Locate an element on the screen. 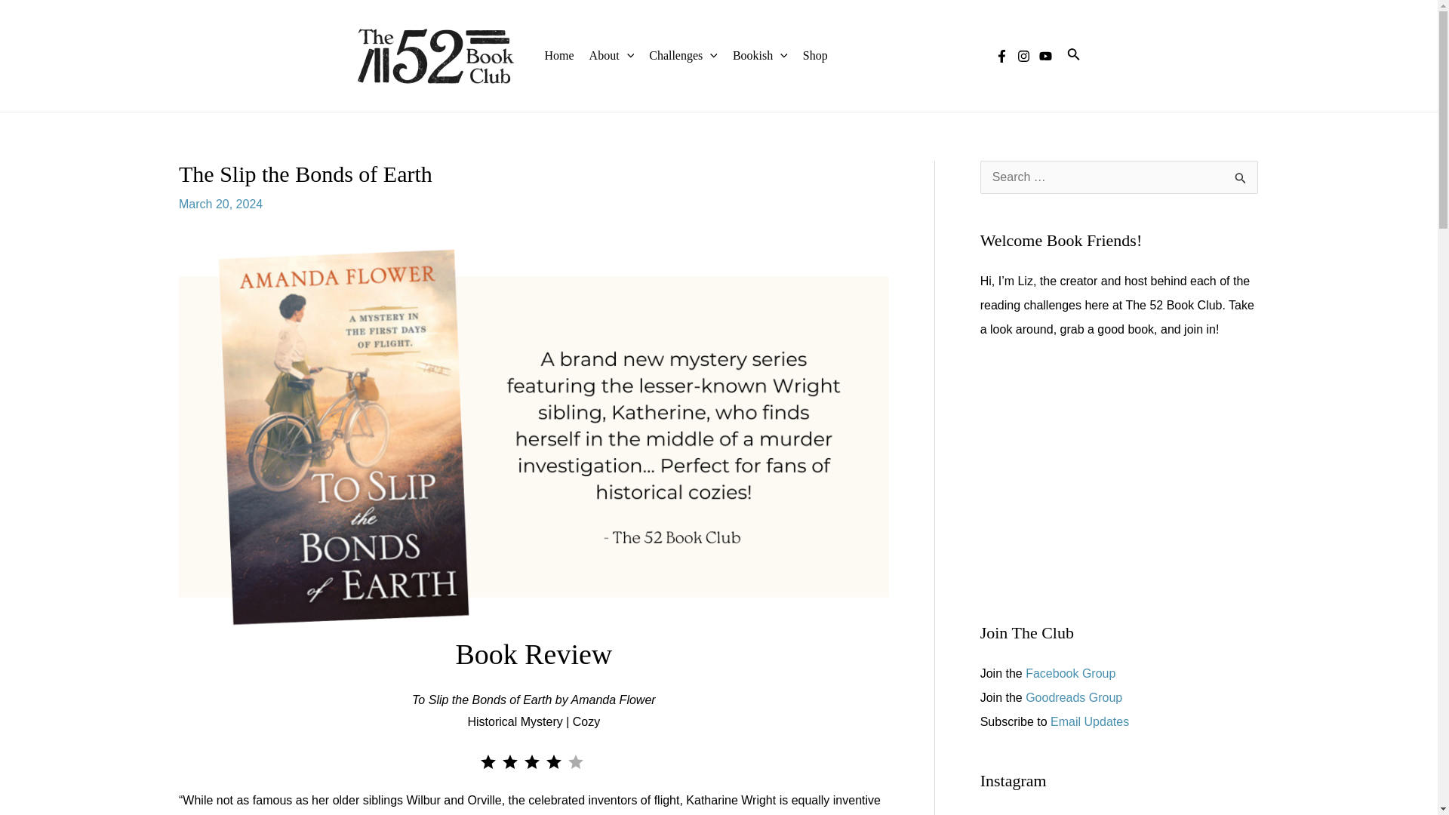 The height and width of the screenshot is (815, 1449). Search is located at coordinates (1241, 176).